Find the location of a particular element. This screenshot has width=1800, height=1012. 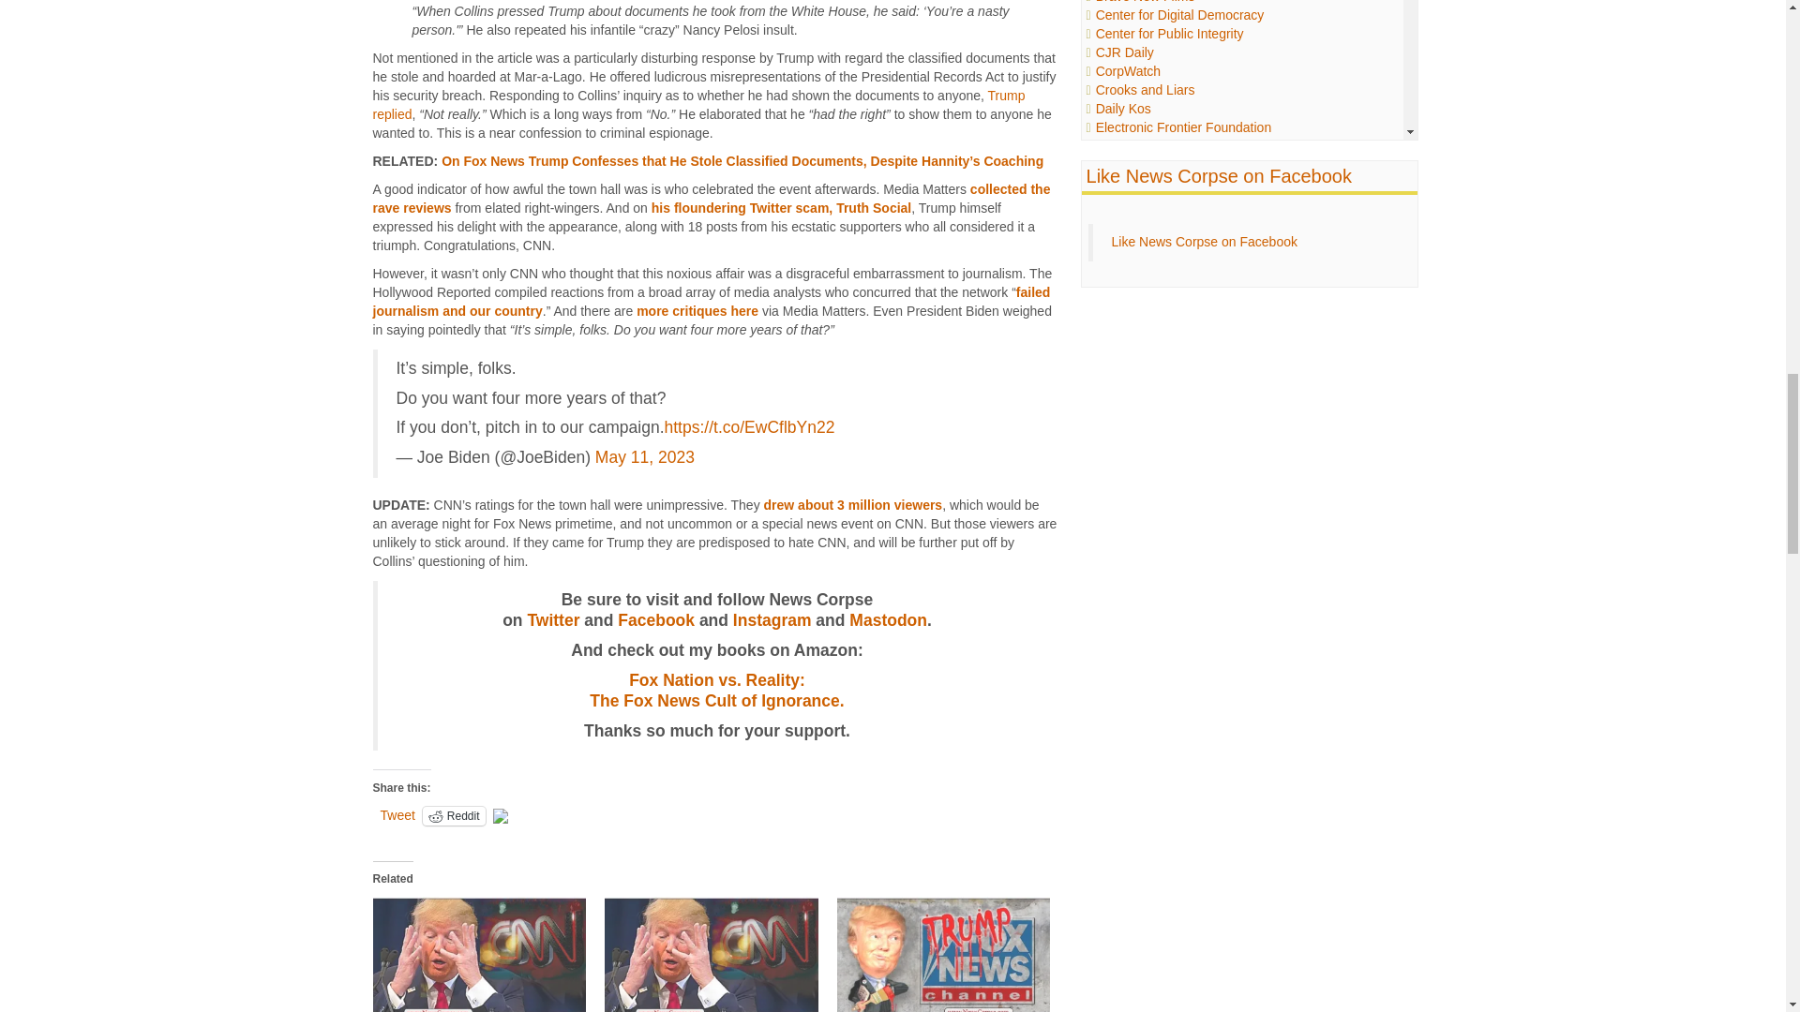

collected the rave reviews is located at coordinates (712, 199).